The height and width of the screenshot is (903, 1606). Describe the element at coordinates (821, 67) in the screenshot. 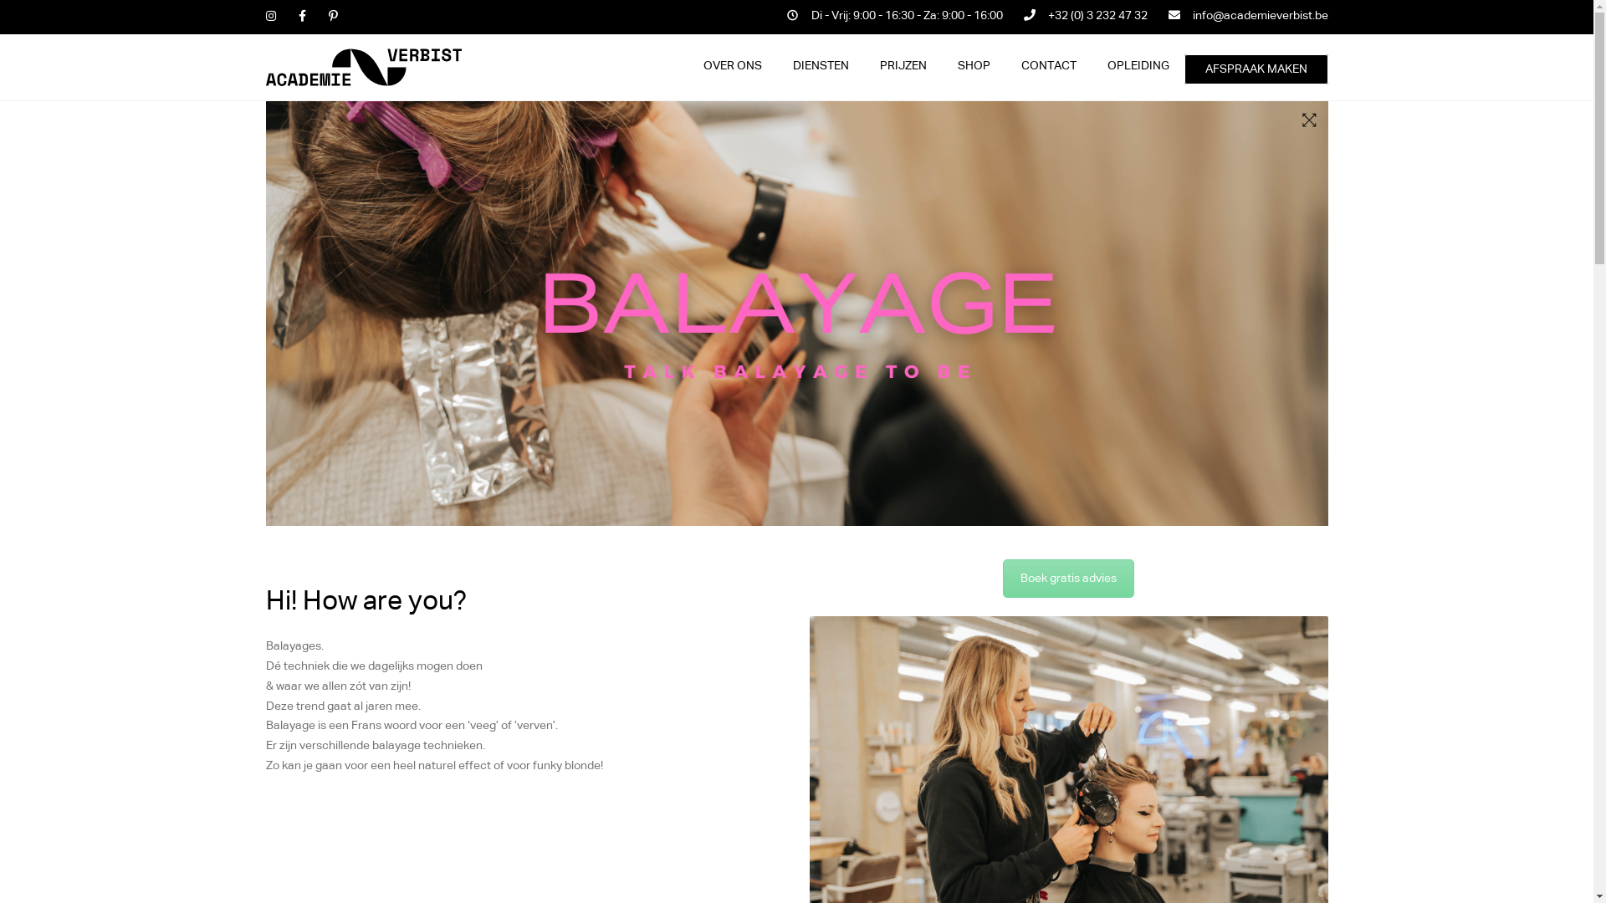

I see `DIENSTEN` at that location.